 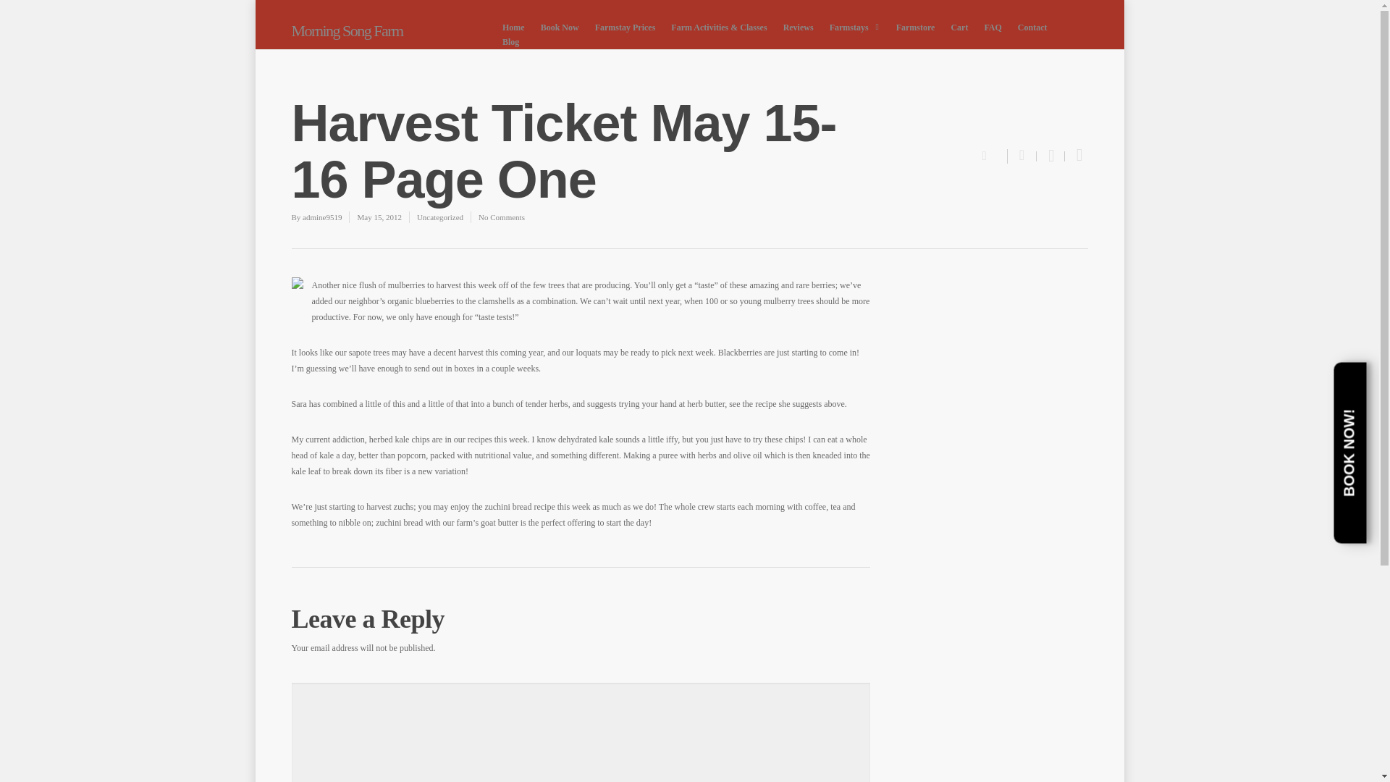 What do you see at coordinates (915, 28) in the screenshot?
I see `Farmstore` at bounding box center [915, 28].